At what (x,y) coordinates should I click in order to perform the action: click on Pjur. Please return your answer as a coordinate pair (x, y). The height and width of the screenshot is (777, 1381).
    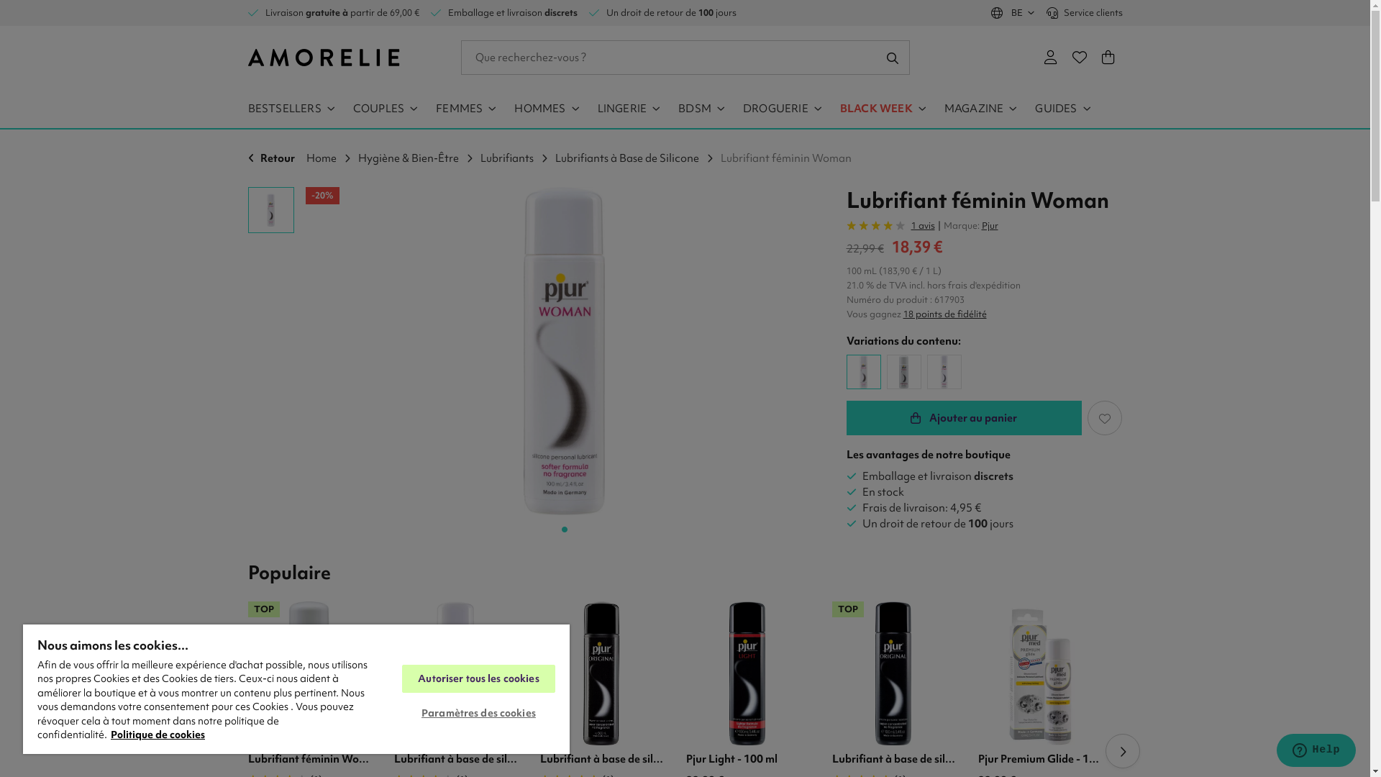
    Looking at the image, I should click on (990, 226).